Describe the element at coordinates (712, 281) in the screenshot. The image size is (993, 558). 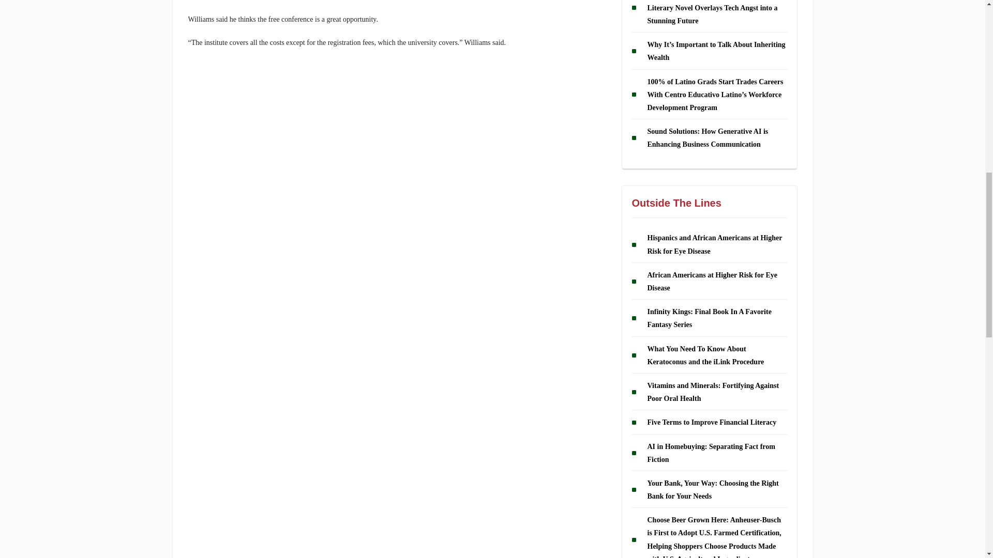
I see `African Americans at Higher Risk for Eye Disease` at that location.